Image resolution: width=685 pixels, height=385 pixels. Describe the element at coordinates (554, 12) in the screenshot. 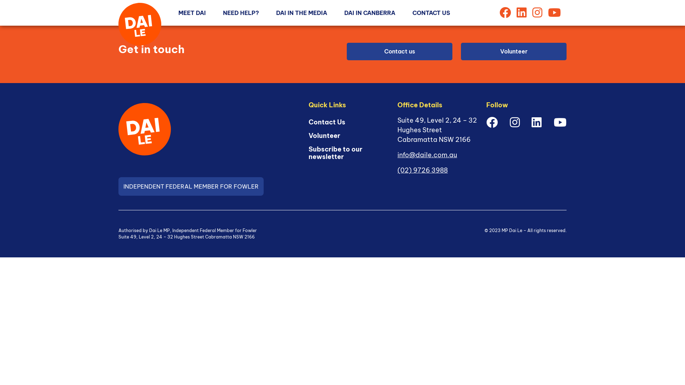

I see `Dai Le Youtube` at that location.